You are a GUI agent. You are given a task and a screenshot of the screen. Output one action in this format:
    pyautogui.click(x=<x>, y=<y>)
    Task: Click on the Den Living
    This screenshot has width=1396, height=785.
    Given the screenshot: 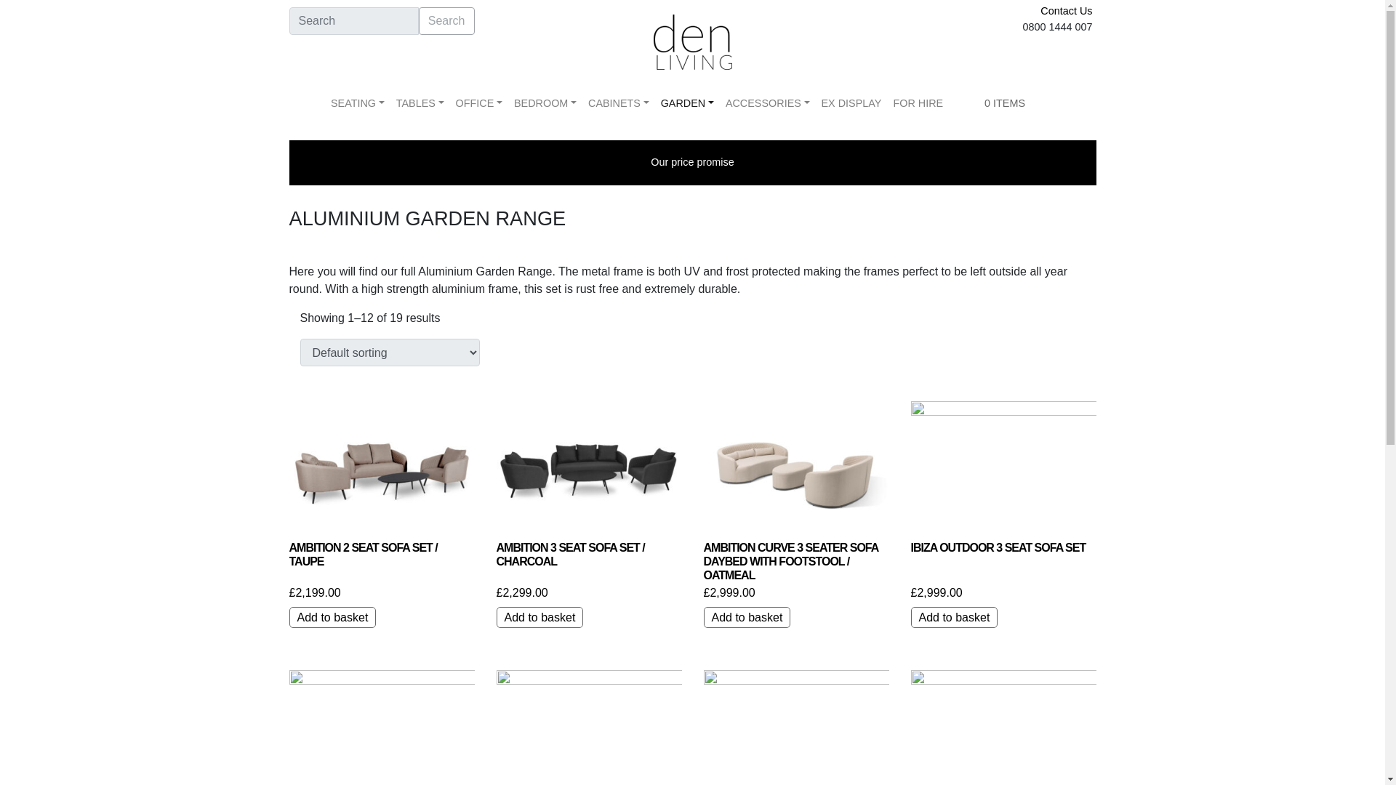 What is the action you would take?
    pyautogui.click(x=692, y=41)
    